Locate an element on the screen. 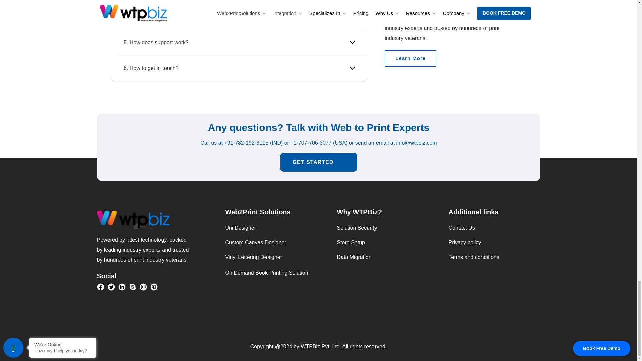 The height and width of the screenshot is (361, 642). Store Setup is located at coordinates (351, 243).